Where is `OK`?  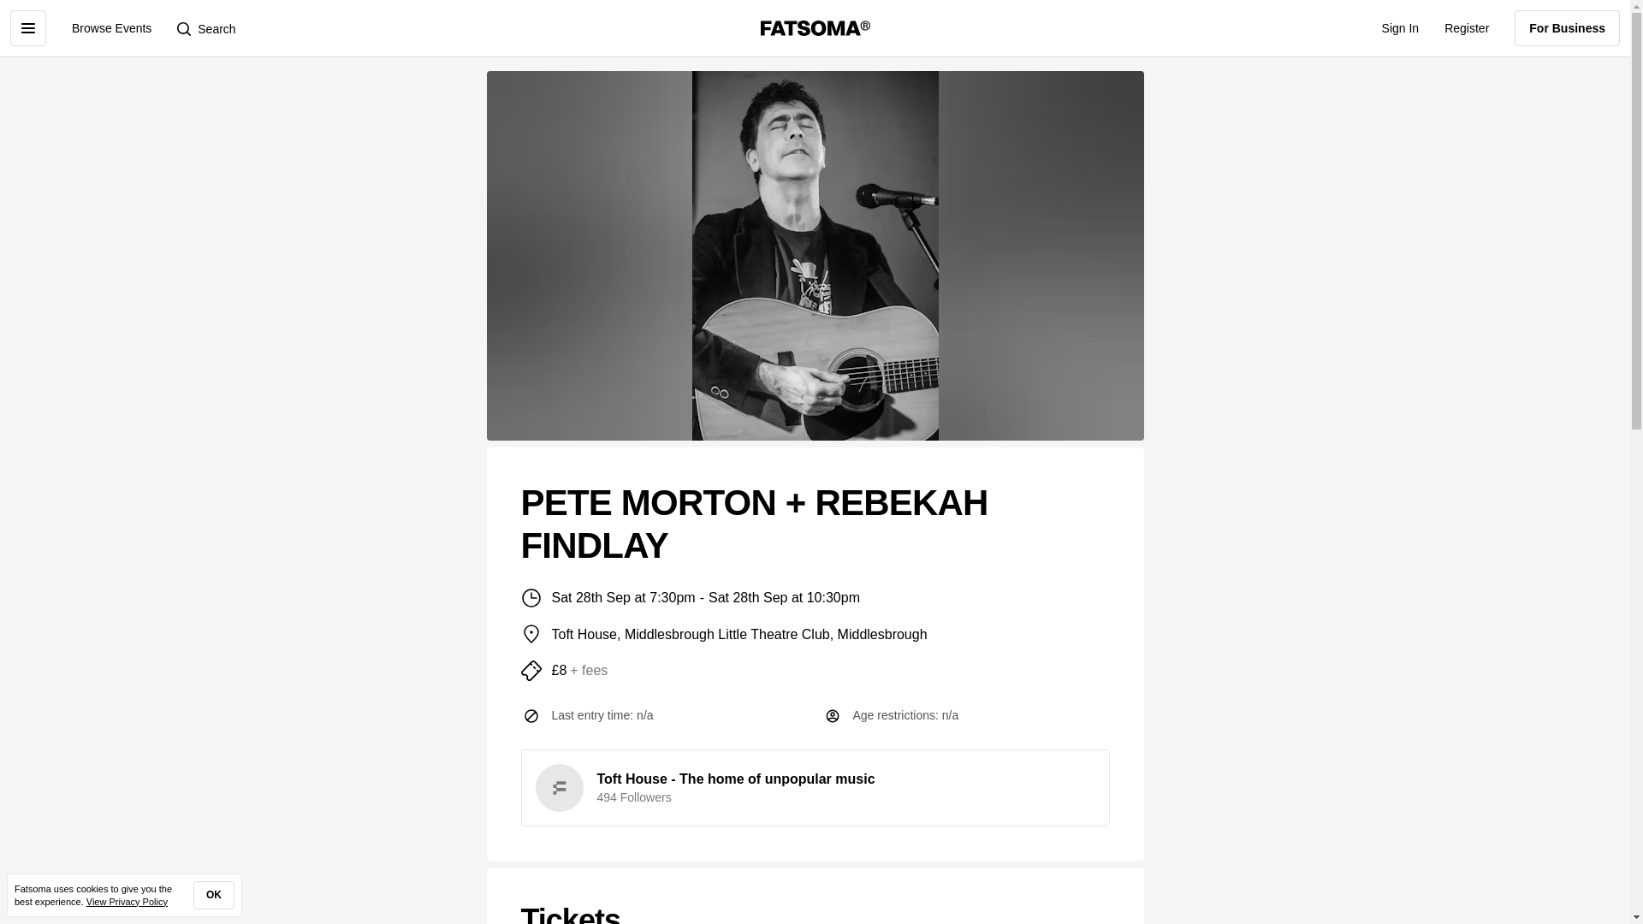
OK is located at coordinates (214, 895).